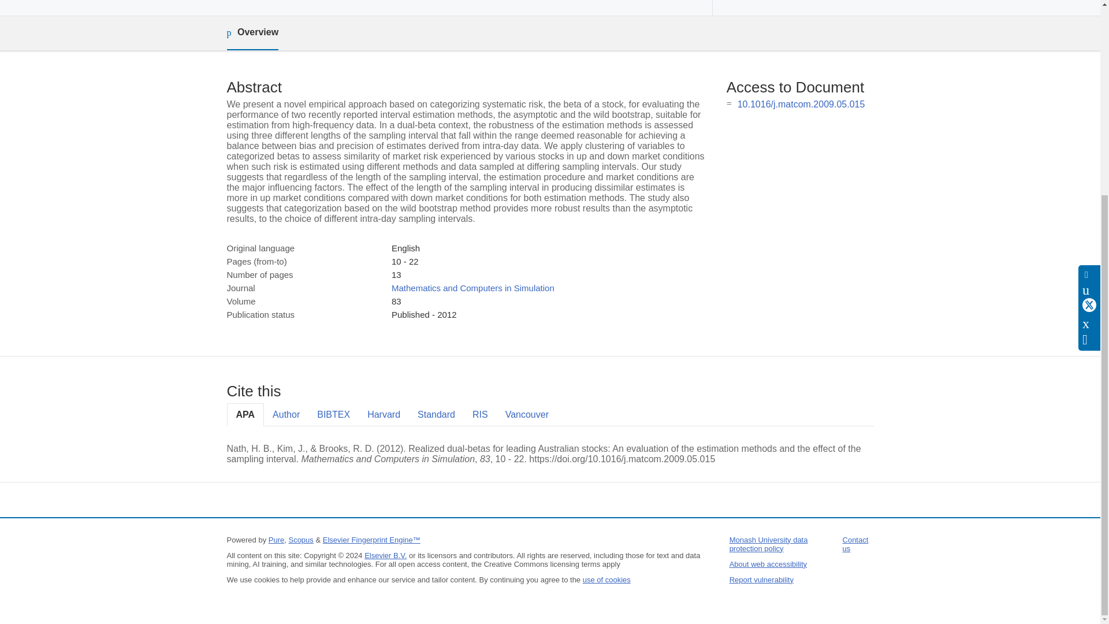 The image size is (1109, 624). I want to click on Elsevier B.V., so click(386, 555).